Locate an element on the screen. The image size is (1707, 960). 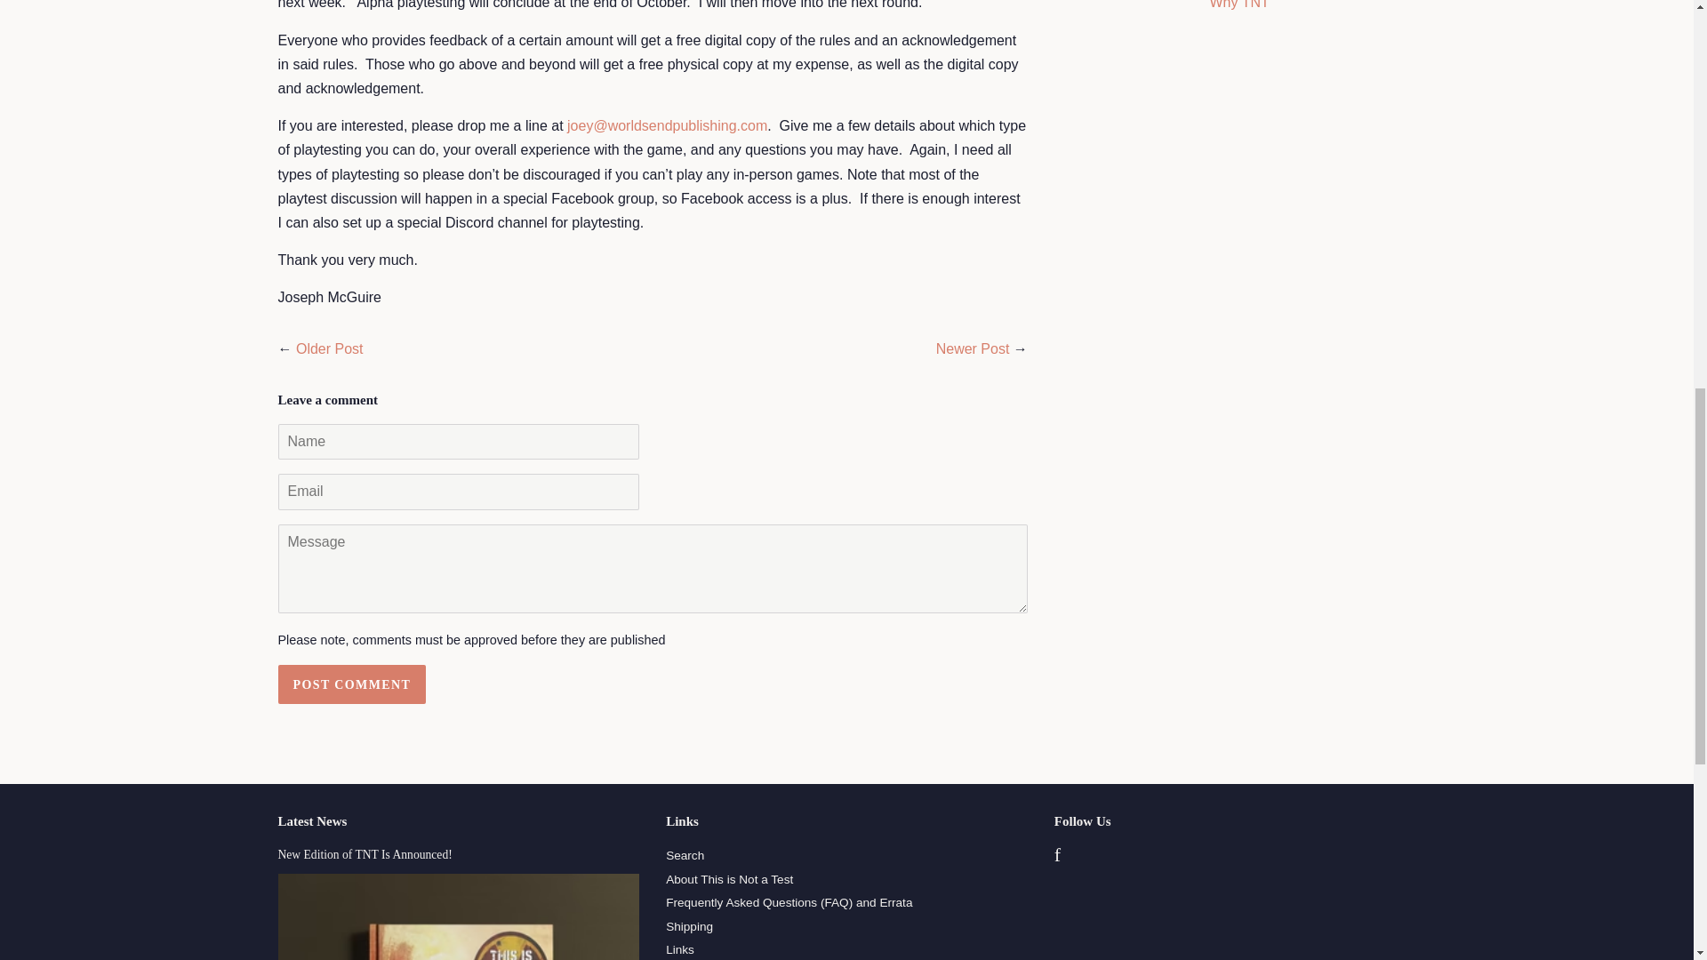
About This is Not a Test is located at coordinates (729, 878).